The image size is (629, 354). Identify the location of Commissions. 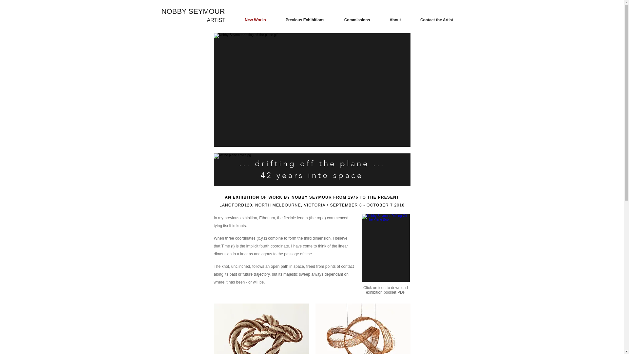
(357, 20).